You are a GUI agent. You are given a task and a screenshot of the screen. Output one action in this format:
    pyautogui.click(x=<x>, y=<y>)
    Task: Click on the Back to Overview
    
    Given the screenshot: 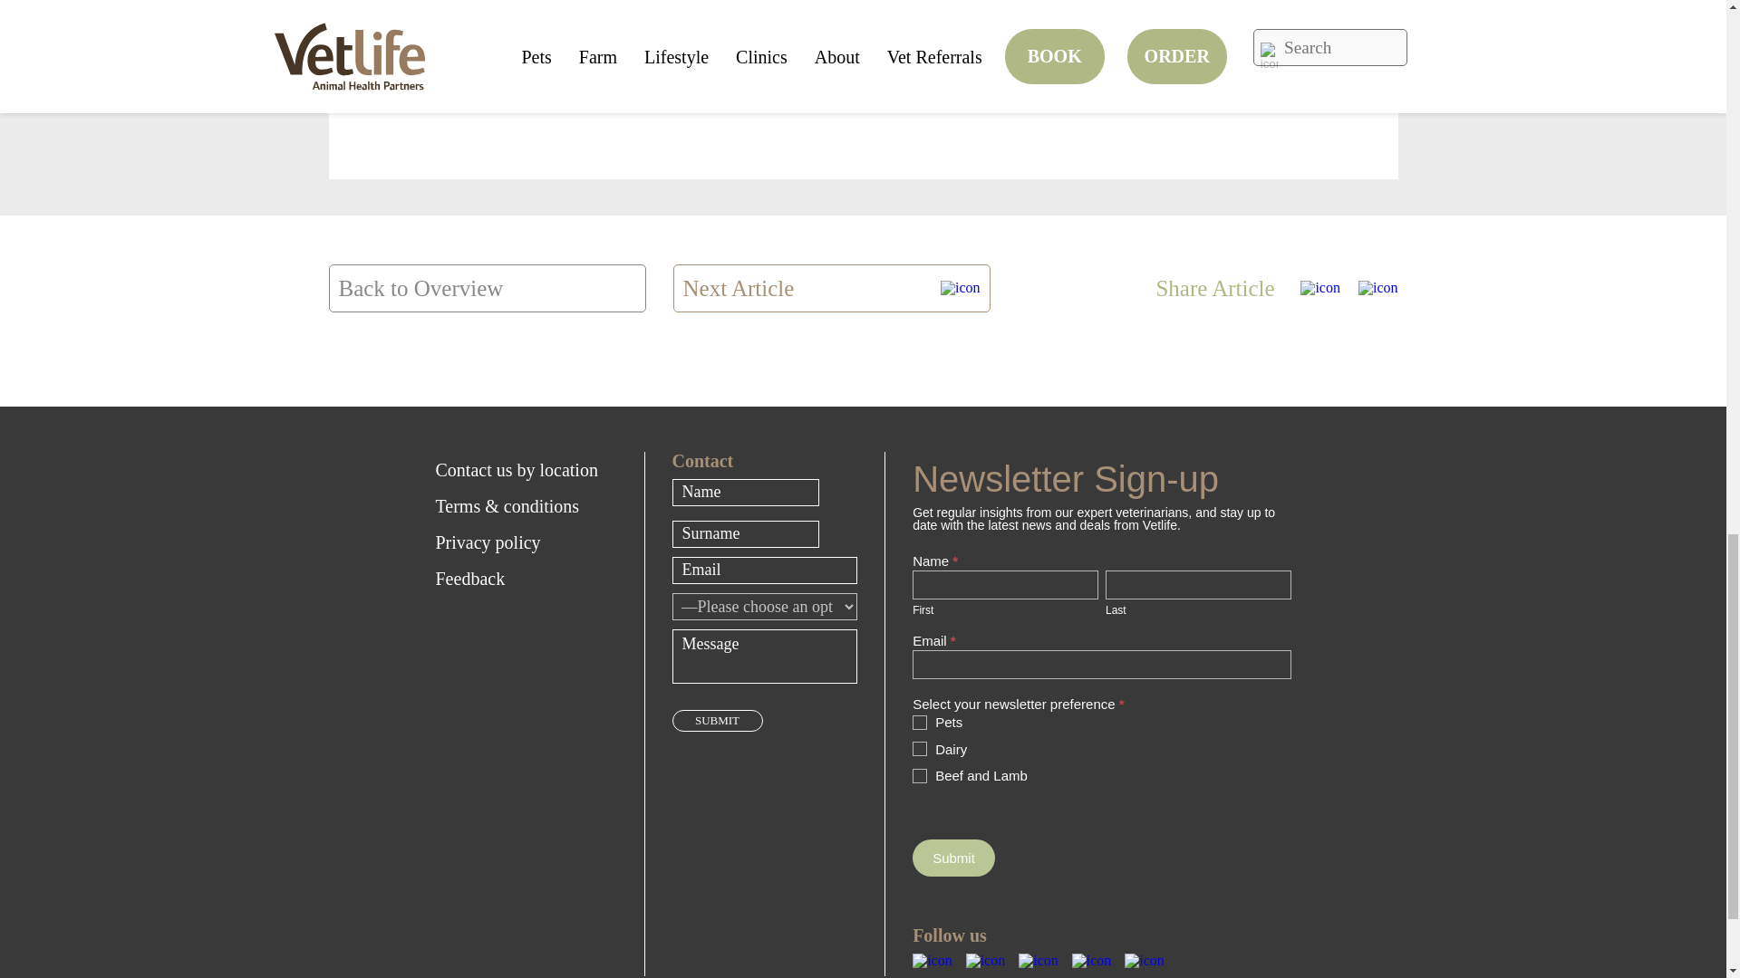 What is the action you would take?
    pyautogui.click(x=487, y=288)
    